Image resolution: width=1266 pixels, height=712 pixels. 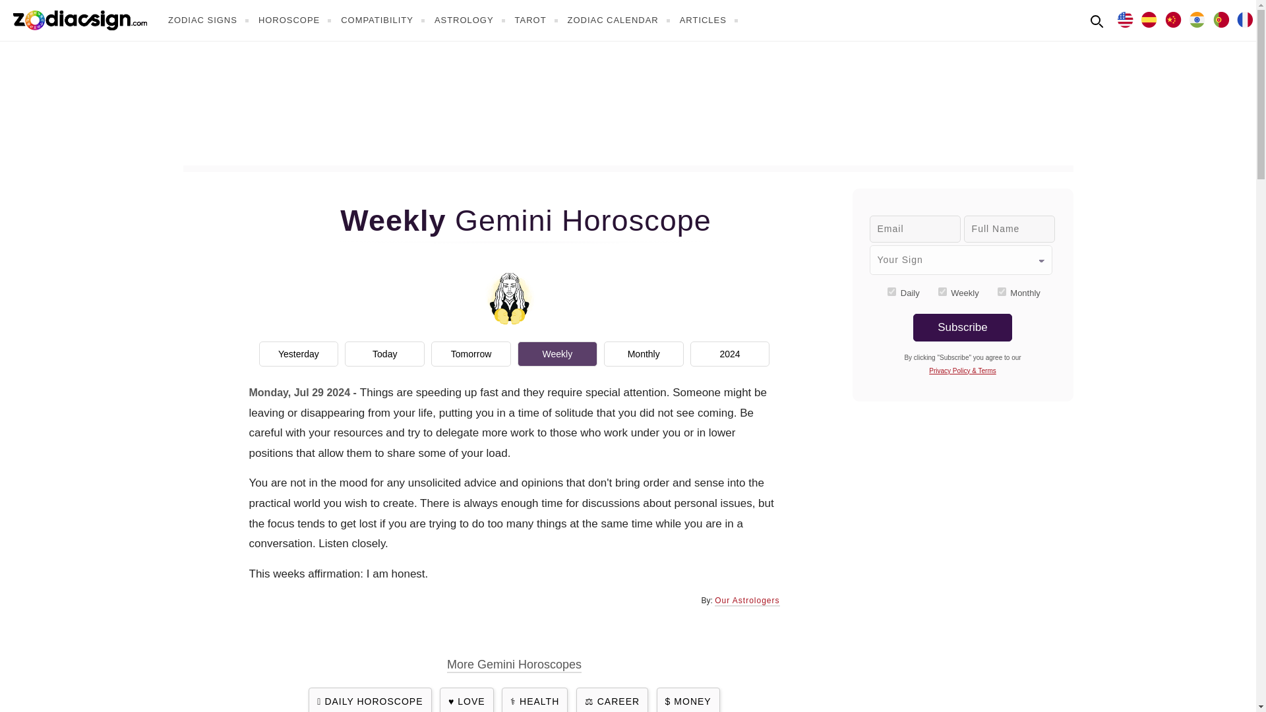 What do you see at coordinates (297, 20) in the screenshot?
I see `HOROSCOPE` at bounding box center [297, 20].